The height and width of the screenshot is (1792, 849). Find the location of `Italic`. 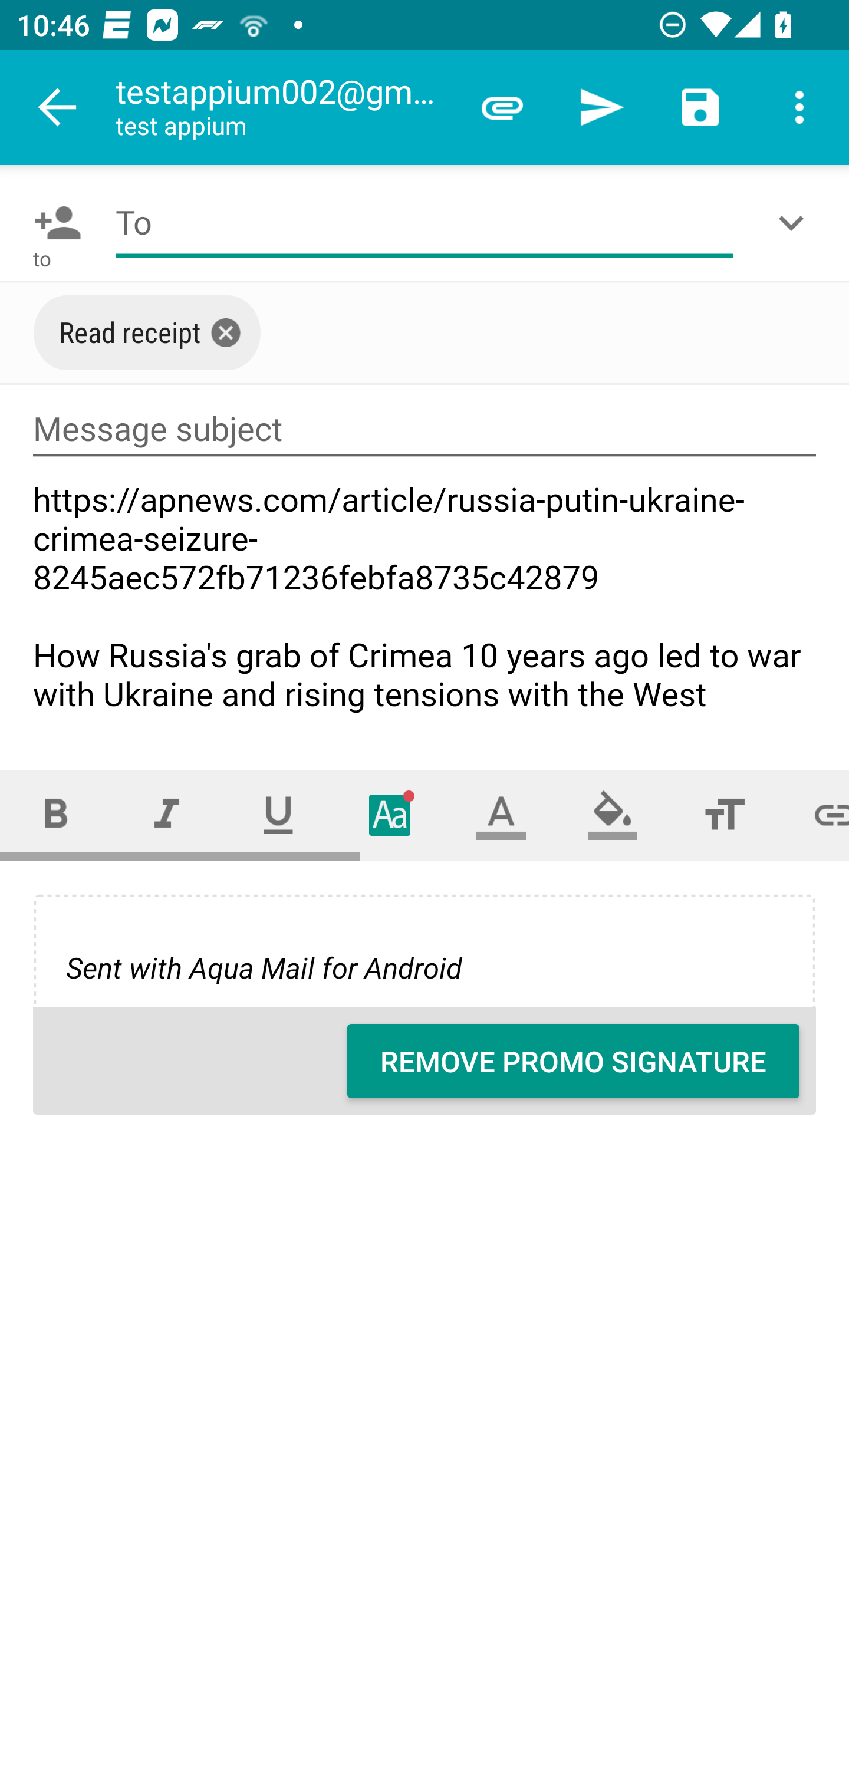

Italic is located at coordinates (166, 815).